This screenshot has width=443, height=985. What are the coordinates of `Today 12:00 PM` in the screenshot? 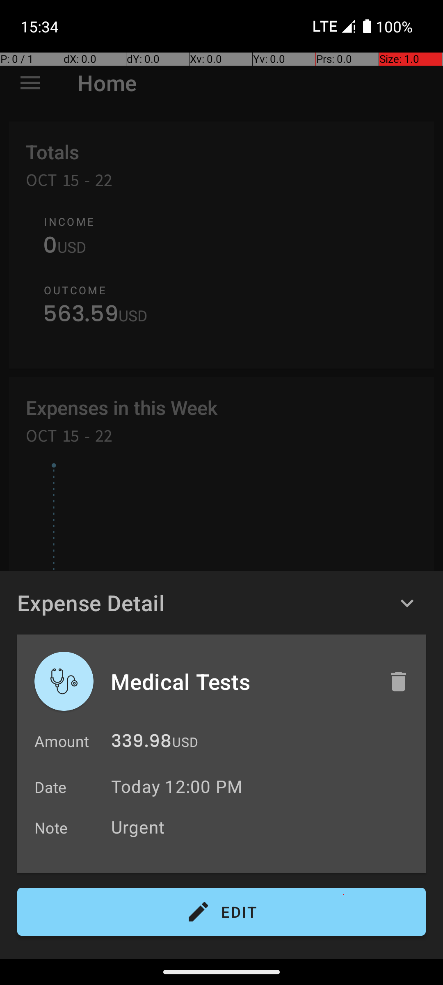 It's located at (177, 786).